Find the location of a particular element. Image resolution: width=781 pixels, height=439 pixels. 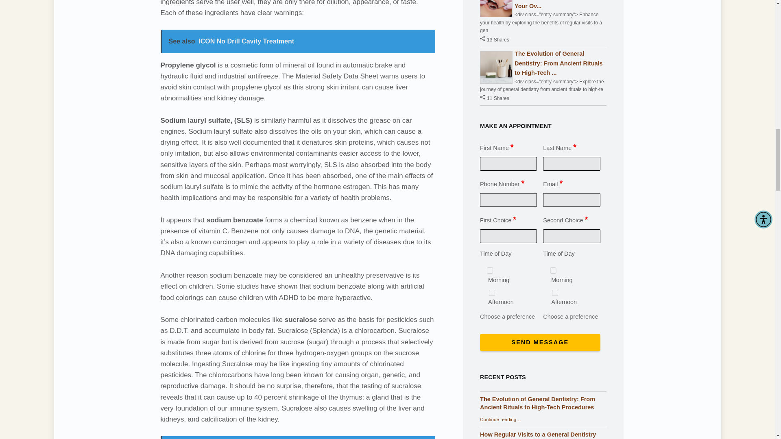

Afternoon is located at coordinates (492, 292).